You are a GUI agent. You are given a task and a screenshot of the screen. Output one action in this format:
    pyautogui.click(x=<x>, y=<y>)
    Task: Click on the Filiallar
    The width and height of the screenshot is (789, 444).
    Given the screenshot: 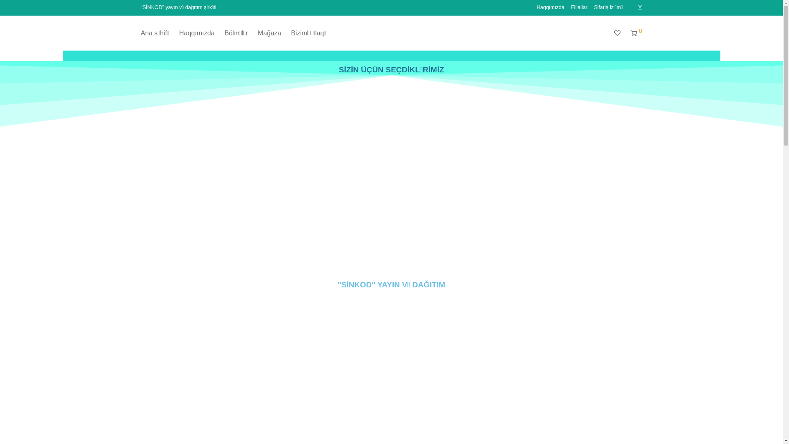 What is the action you would take?
    pyautogui.click(x=579, y=7)
    